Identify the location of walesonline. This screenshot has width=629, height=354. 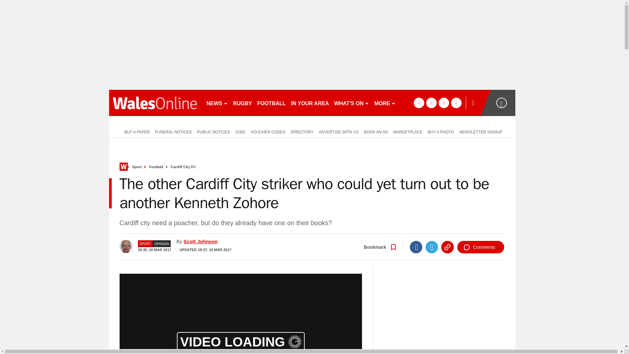
(155, 103).